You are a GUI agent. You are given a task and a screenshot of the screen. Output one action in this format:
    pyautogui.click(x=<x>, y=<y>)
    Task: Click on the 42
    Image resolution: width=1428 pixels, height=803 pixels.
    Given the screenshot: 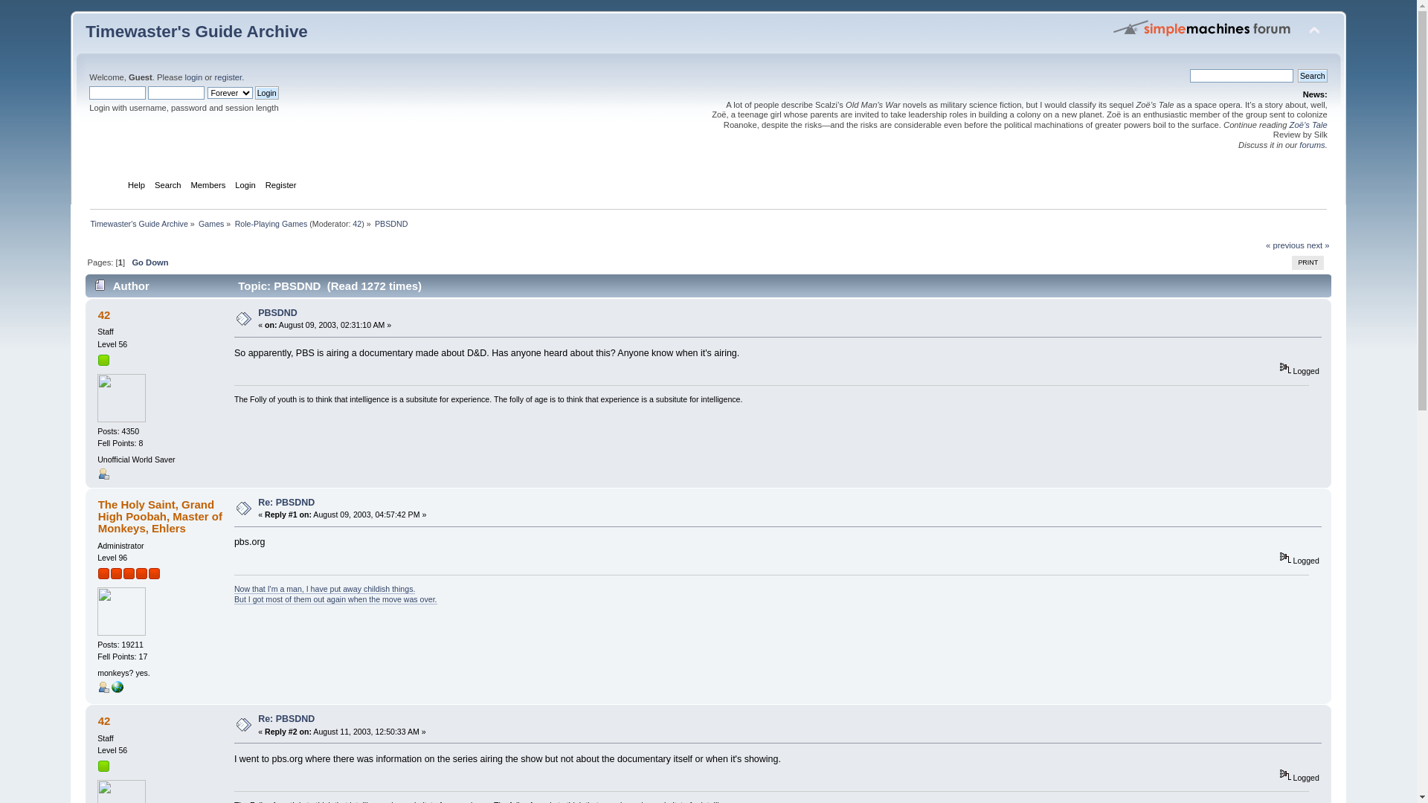 What is the action you would take?
    pyautogui.click(x=357, y=224)
    